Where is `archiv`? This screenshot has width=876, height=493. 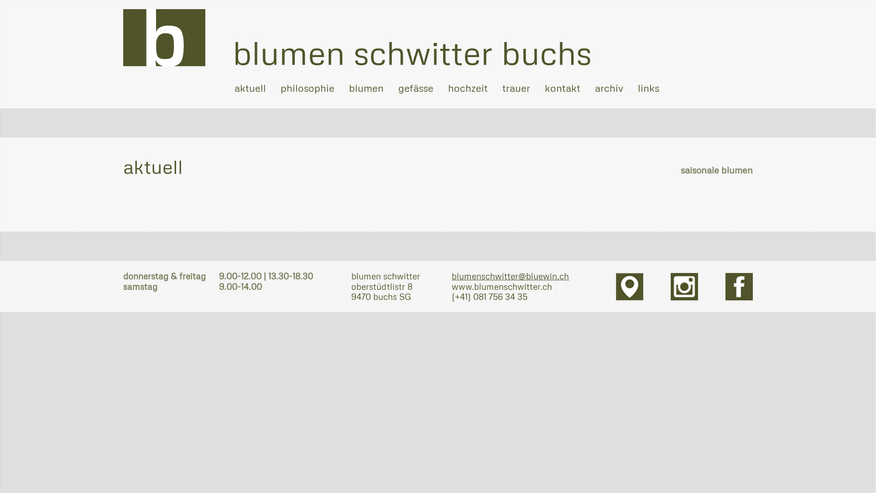 archiv is located at coordinates (609, 87).